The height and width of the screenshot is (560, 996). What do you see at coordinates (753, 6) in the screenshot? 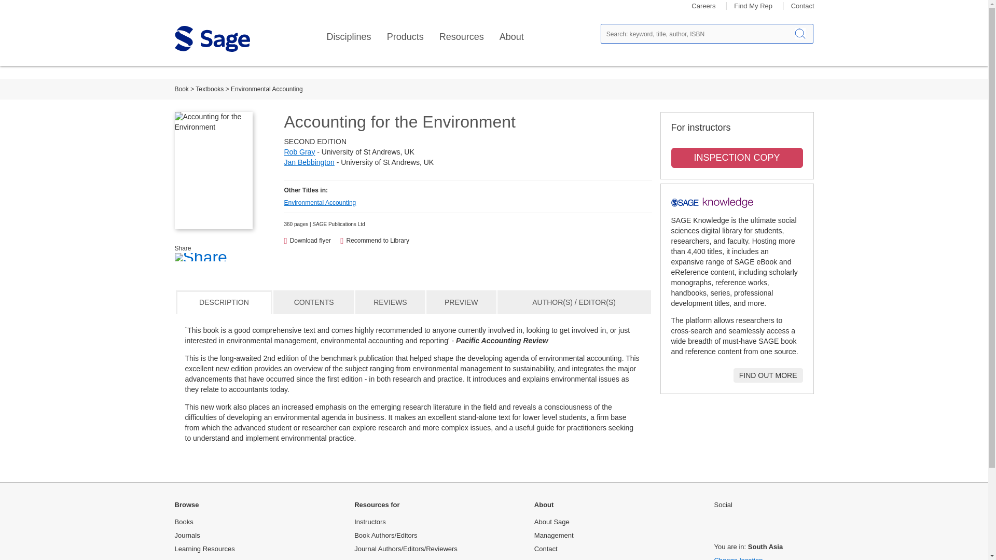
I see `Find My Rep` at bounding box center [753, 6].